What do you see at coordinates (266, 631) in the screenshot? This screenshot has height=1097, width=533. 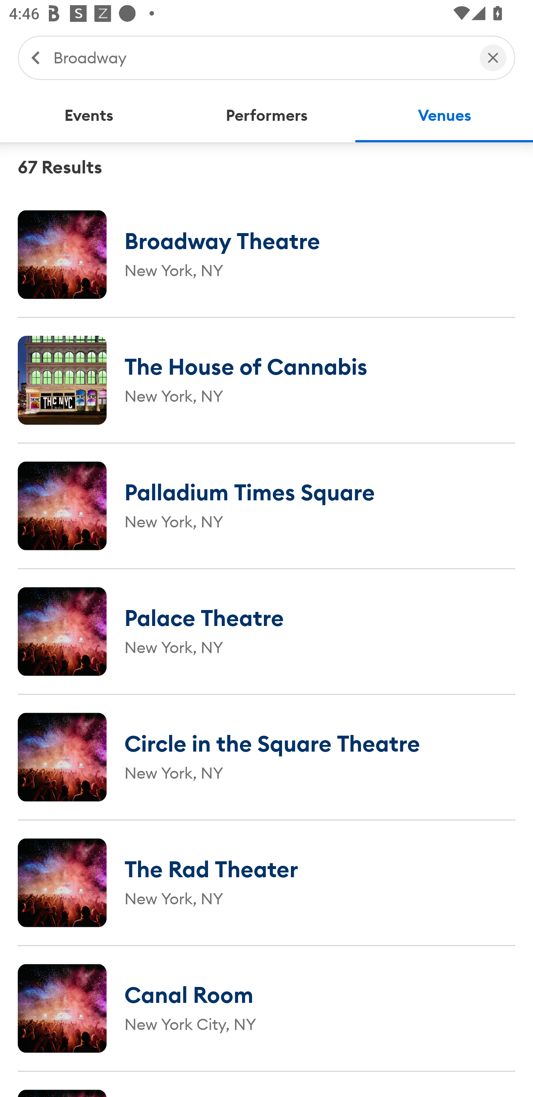 I see `Palace Theatre New York, NY` at bounding box center [266, 631].